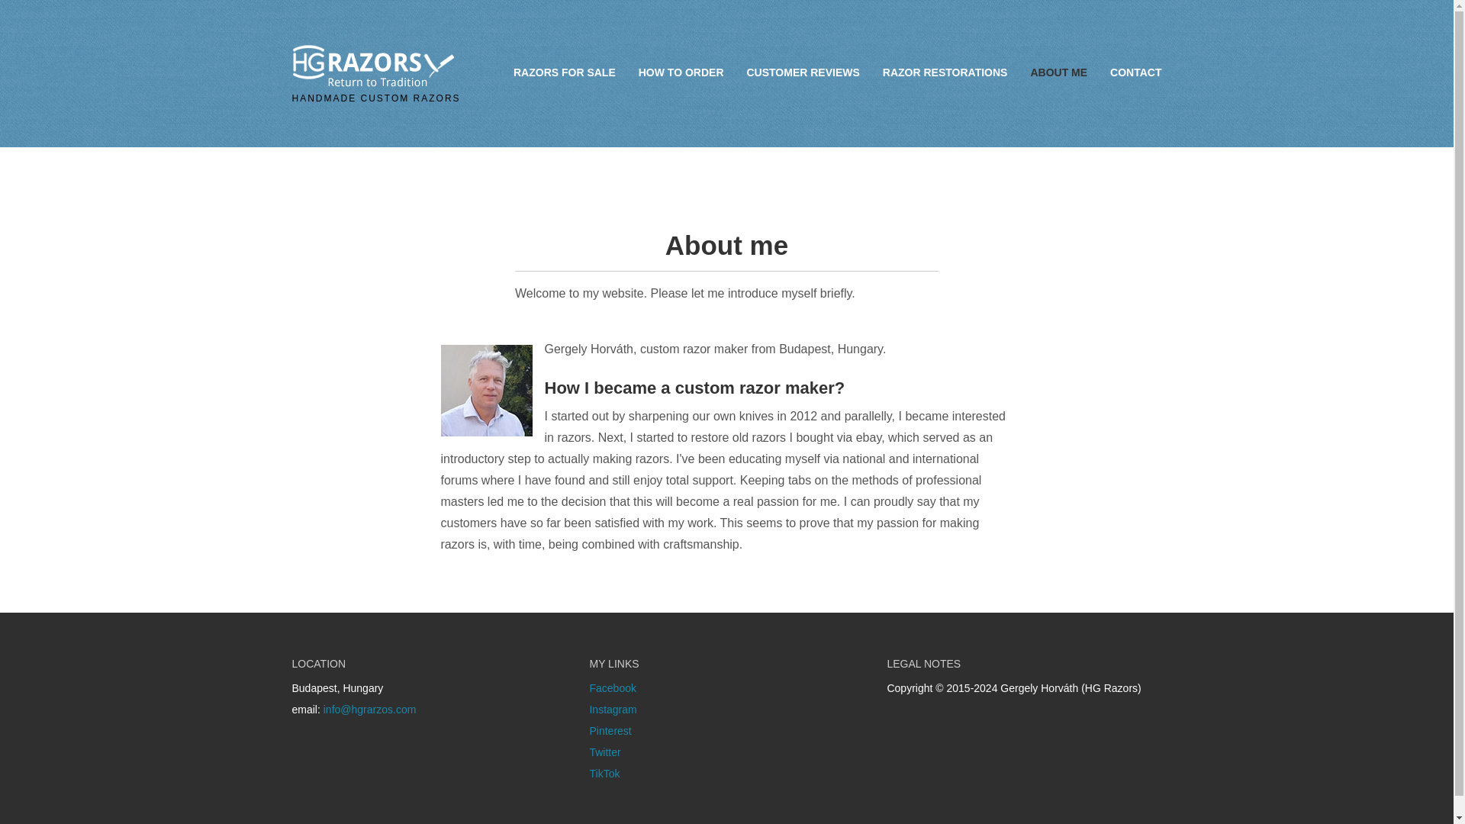  Describe the element at coordinates (1058, 72) in the screenshot. I see `ABOUT ME` at that location.